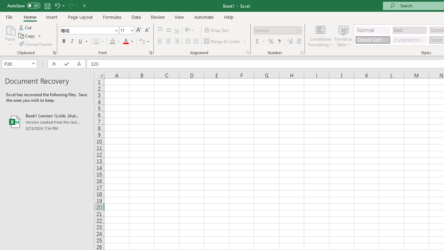 This screenshot has height=250, width=444. What do you see at coordinates (139, 31) in the screenshot?
I see `Increase Font Size` at bounding box center [139, 31].